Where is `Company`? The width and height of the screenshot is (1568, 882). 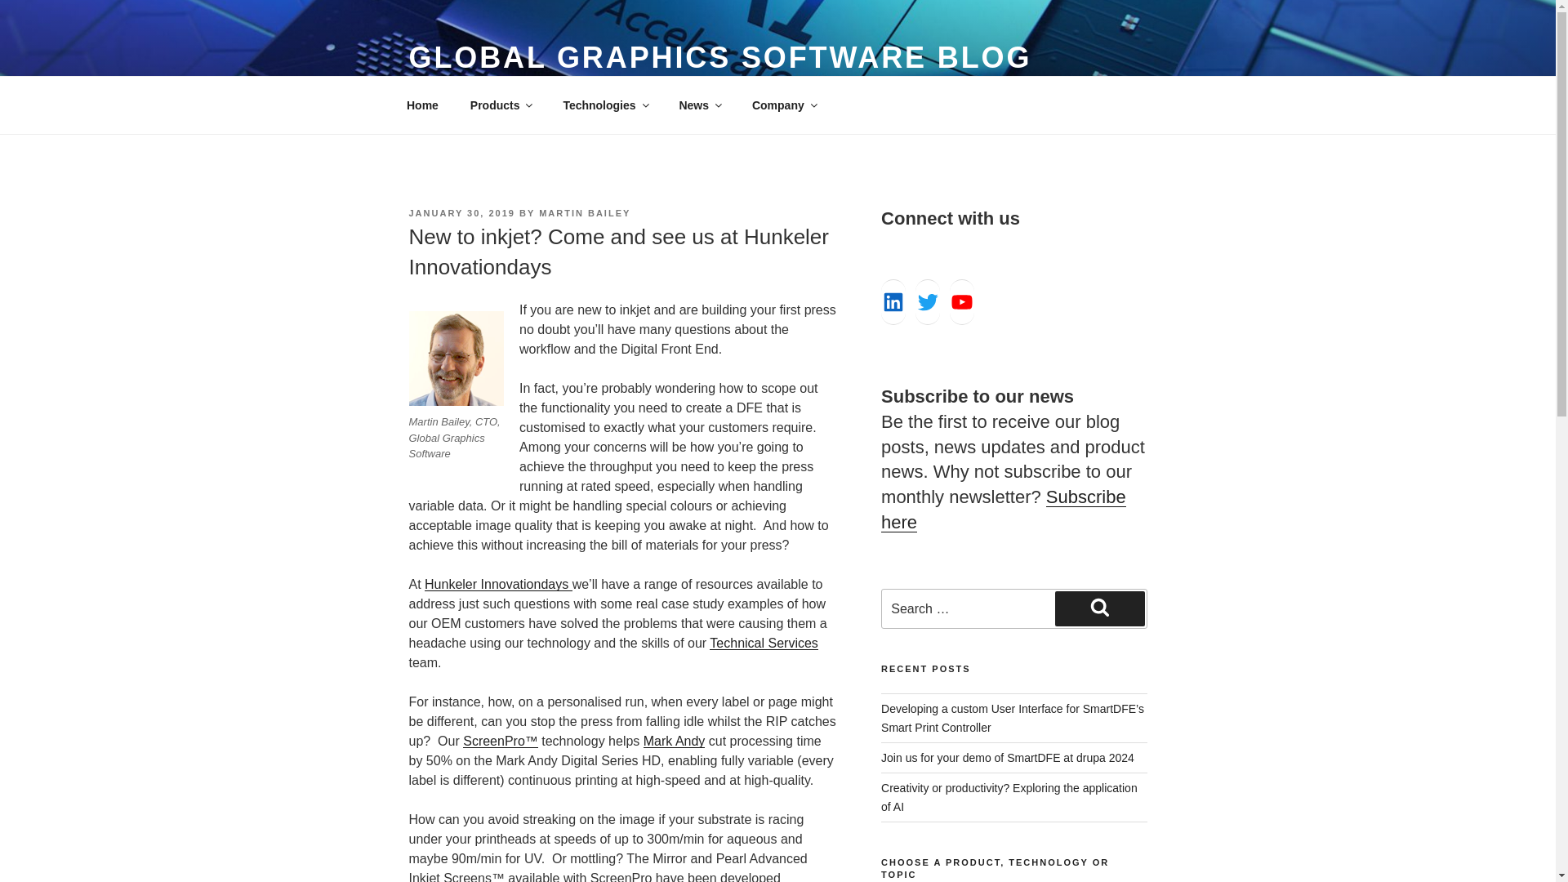 Company is located at coordinates (782, 105).